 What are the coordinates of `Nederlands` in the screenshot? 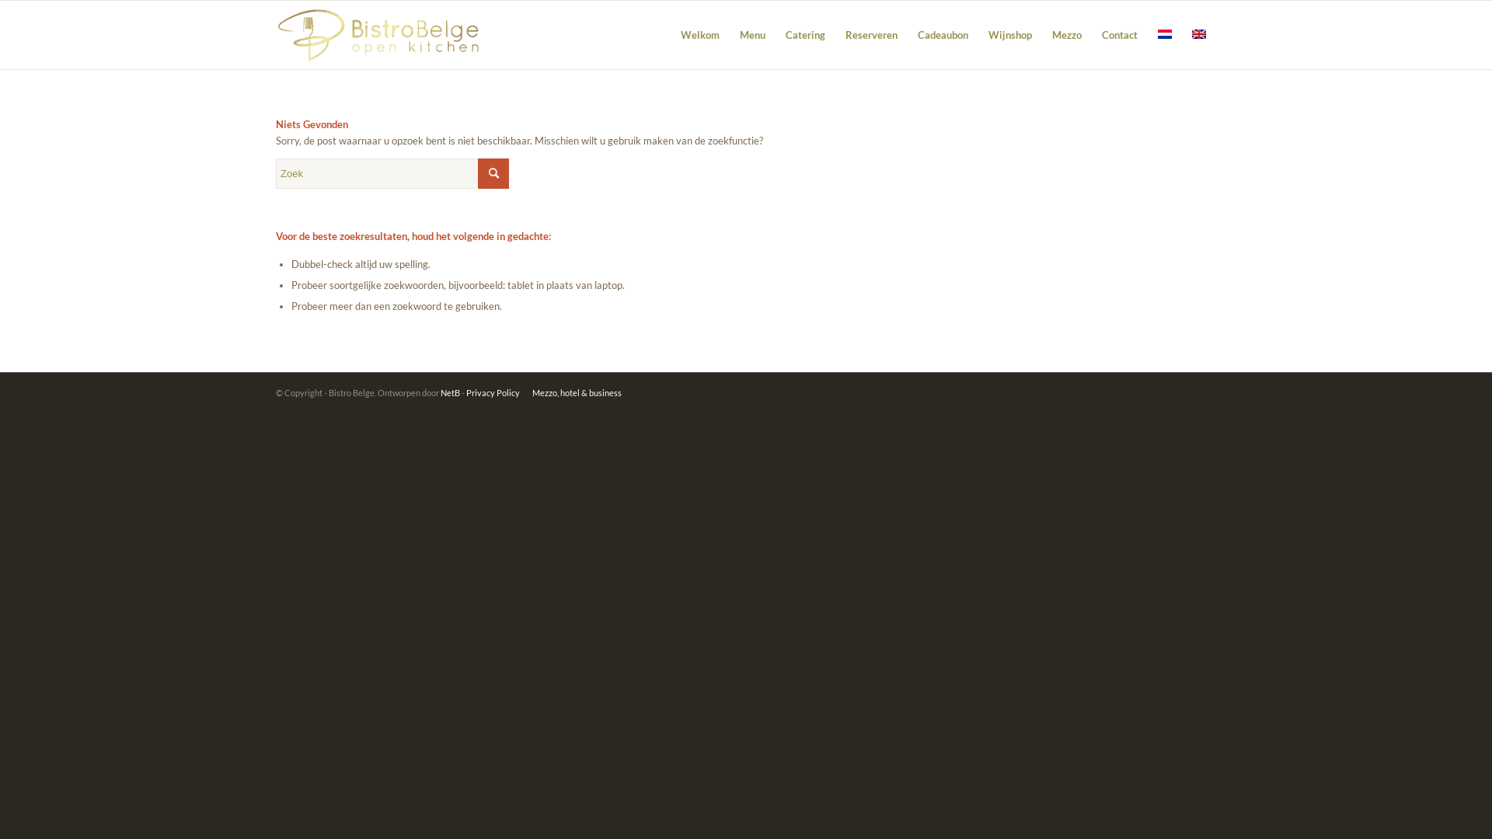 It's located at (1165, 34).